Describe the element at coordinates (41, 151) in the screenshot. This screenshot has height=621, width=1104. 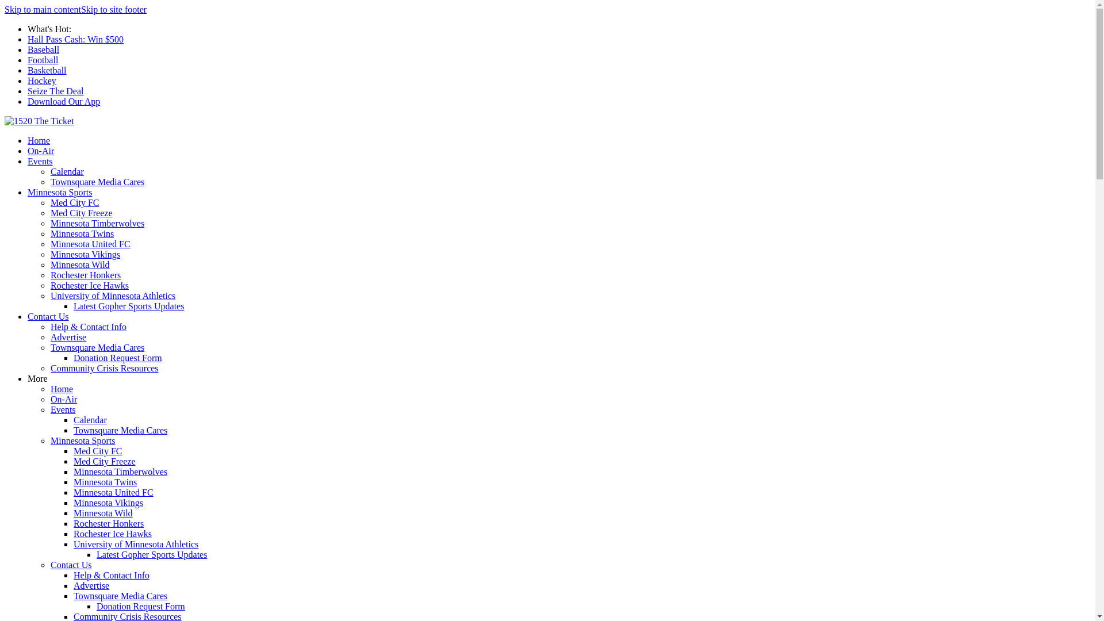
I see `On-Air` at that location.